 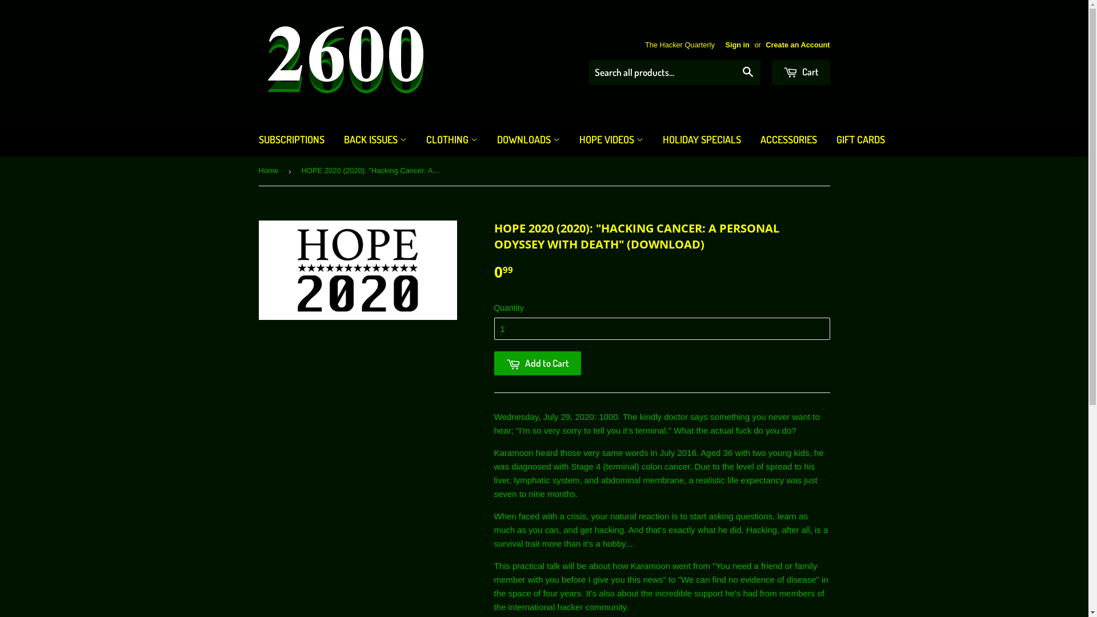 What do you see at coordinates (270, 171) in the screenshot?
I see `Home` at bounding box center [270, 171].